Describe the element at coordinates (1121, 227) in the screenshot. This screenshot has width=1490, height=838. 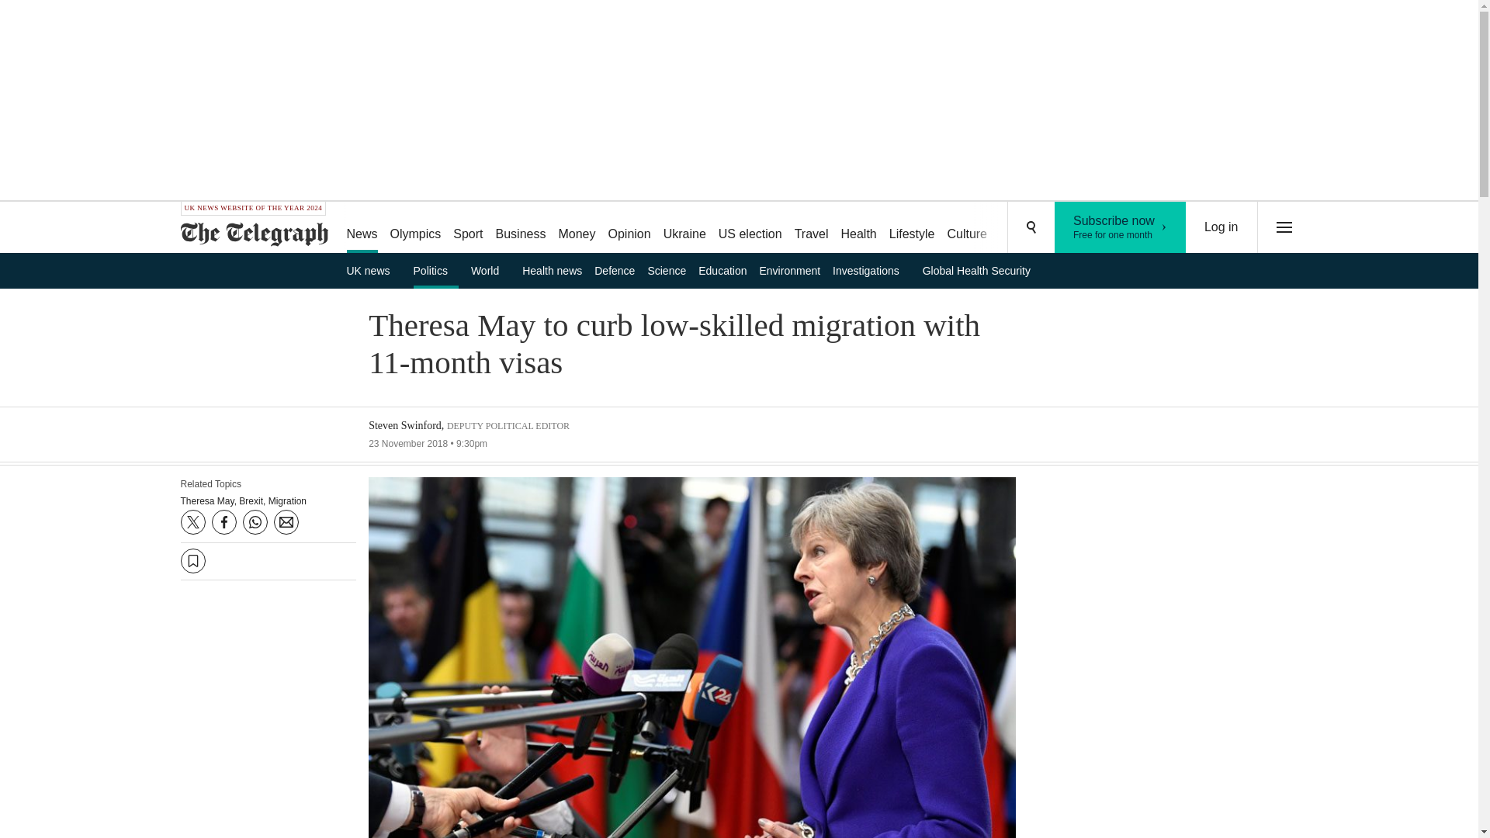
I see `Podcasts` at that location.